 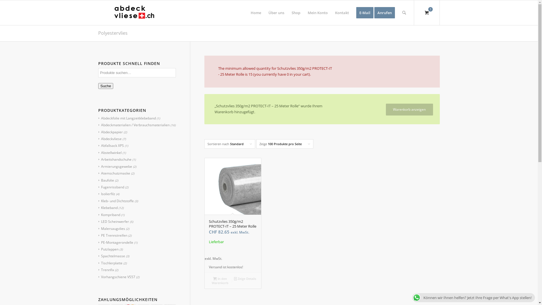 What do you see at coordinates (106, 86) in the screenshot?
I see `Suche` at bounding box center [106, 86].